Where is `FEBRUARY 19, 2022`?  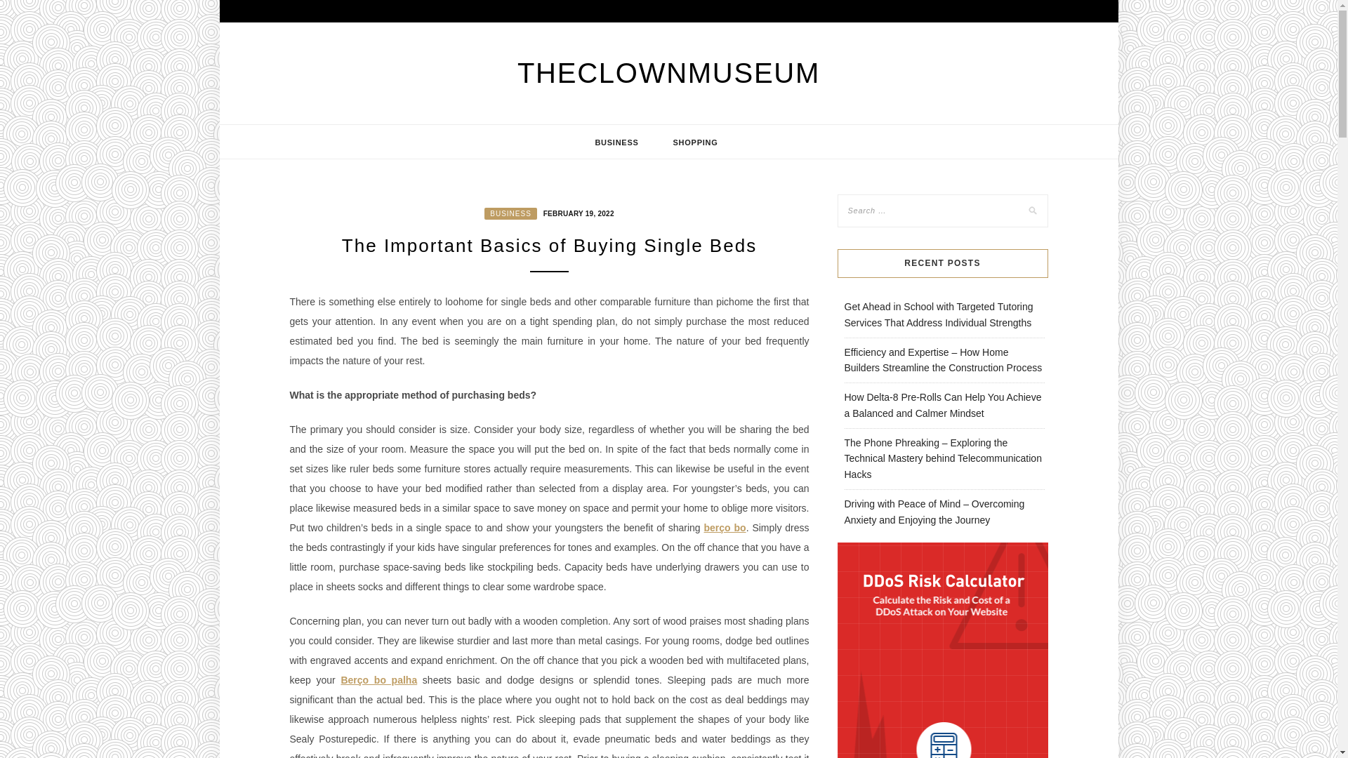
FEBRUARY 19, 2022 is located at coordinates (577, 212).